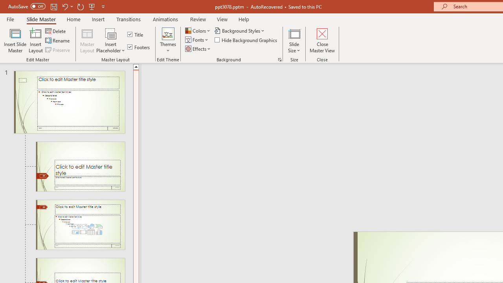 Image resolution: width=503 pixels, height=283 pixels. What do you see at coordinates (136, 66) in the screenshot?
I see `Line up` at bounding box center [136, 66].